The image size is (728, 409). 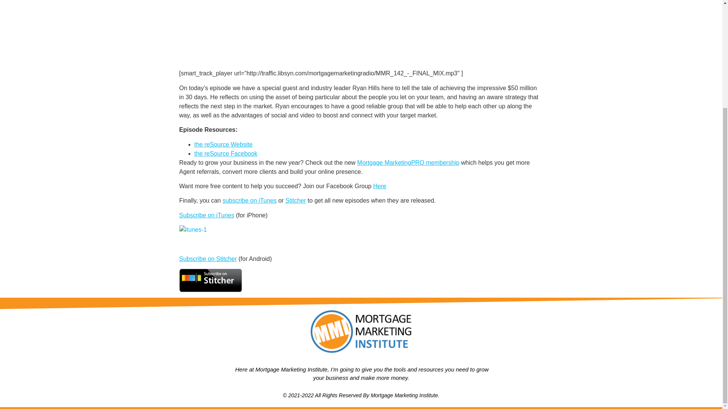 What do you see at coordinates (206, 215) in the screenshot?
I see `Subscribe on iTunes` at bounding box center [206, 215].